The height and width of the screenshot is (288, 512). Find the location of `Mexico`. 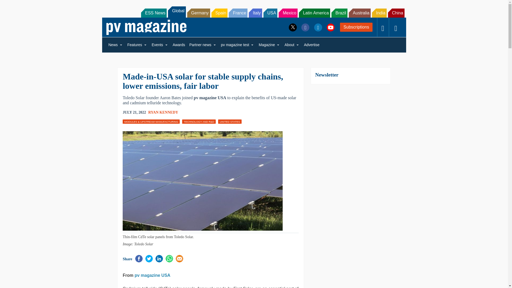

Mexico is located at coordinates (288, 13).